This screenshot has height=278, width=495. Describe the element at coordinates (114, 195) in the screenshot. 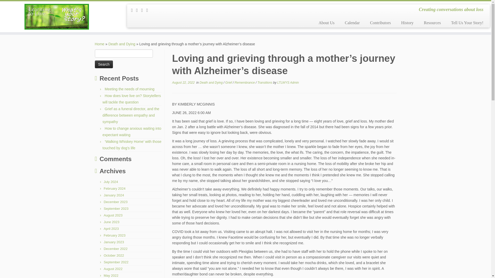

I see `January 2024` at that location.